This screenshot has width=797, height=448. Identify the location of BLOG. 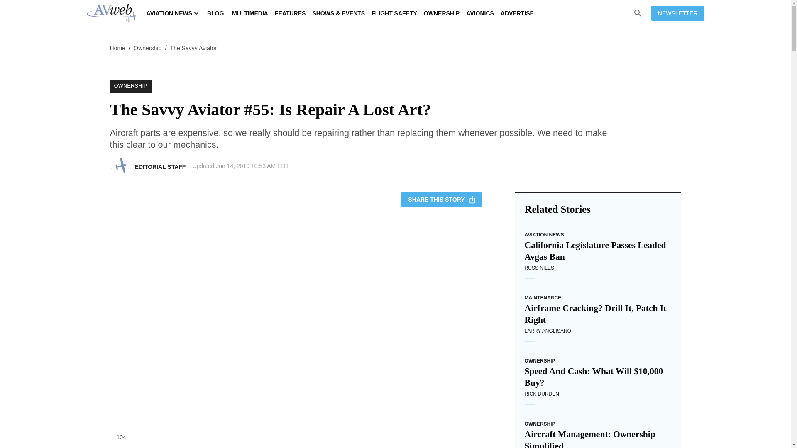
(215, 13).